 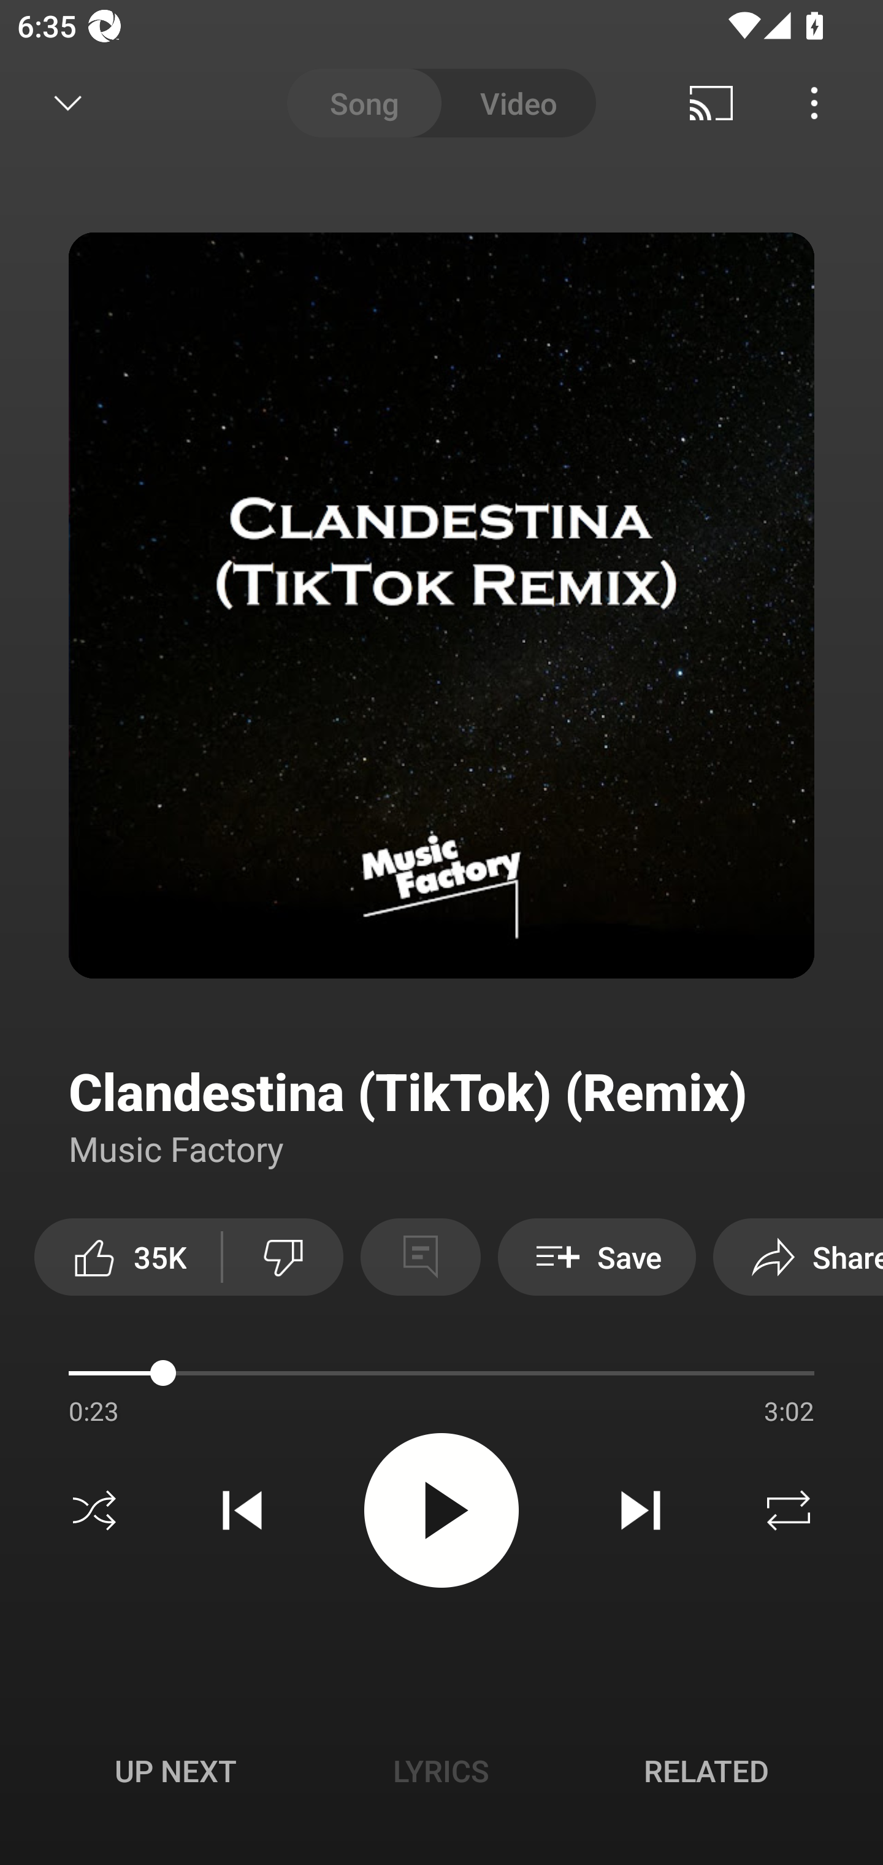 What do you see at coordinates (52, 103) in the screenshot?
I see `Search back` at bounding box center [52, 103].